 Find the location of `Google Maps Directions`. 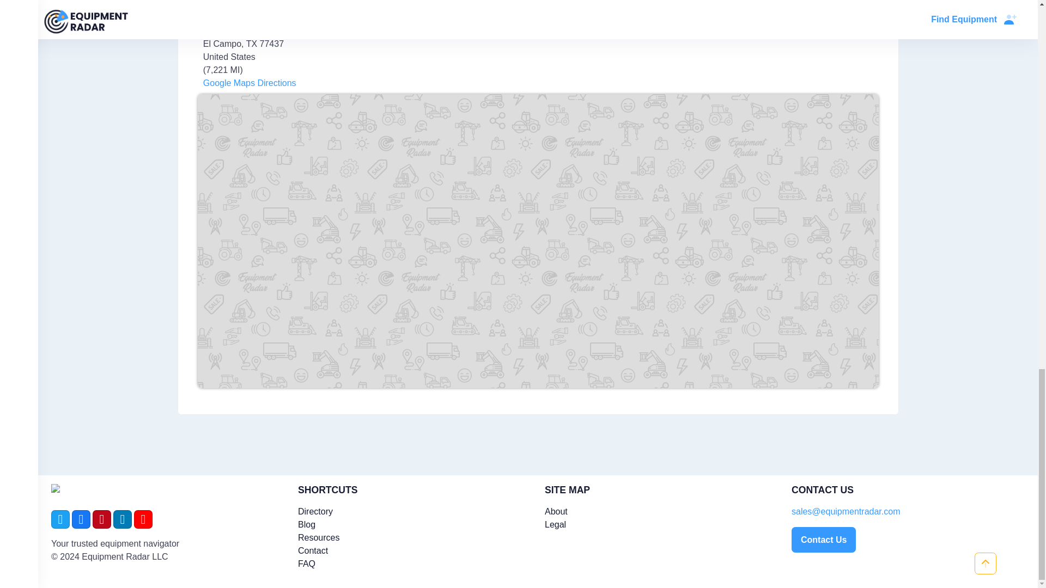

Google Maps Directions is located at coordinates (248, 83).